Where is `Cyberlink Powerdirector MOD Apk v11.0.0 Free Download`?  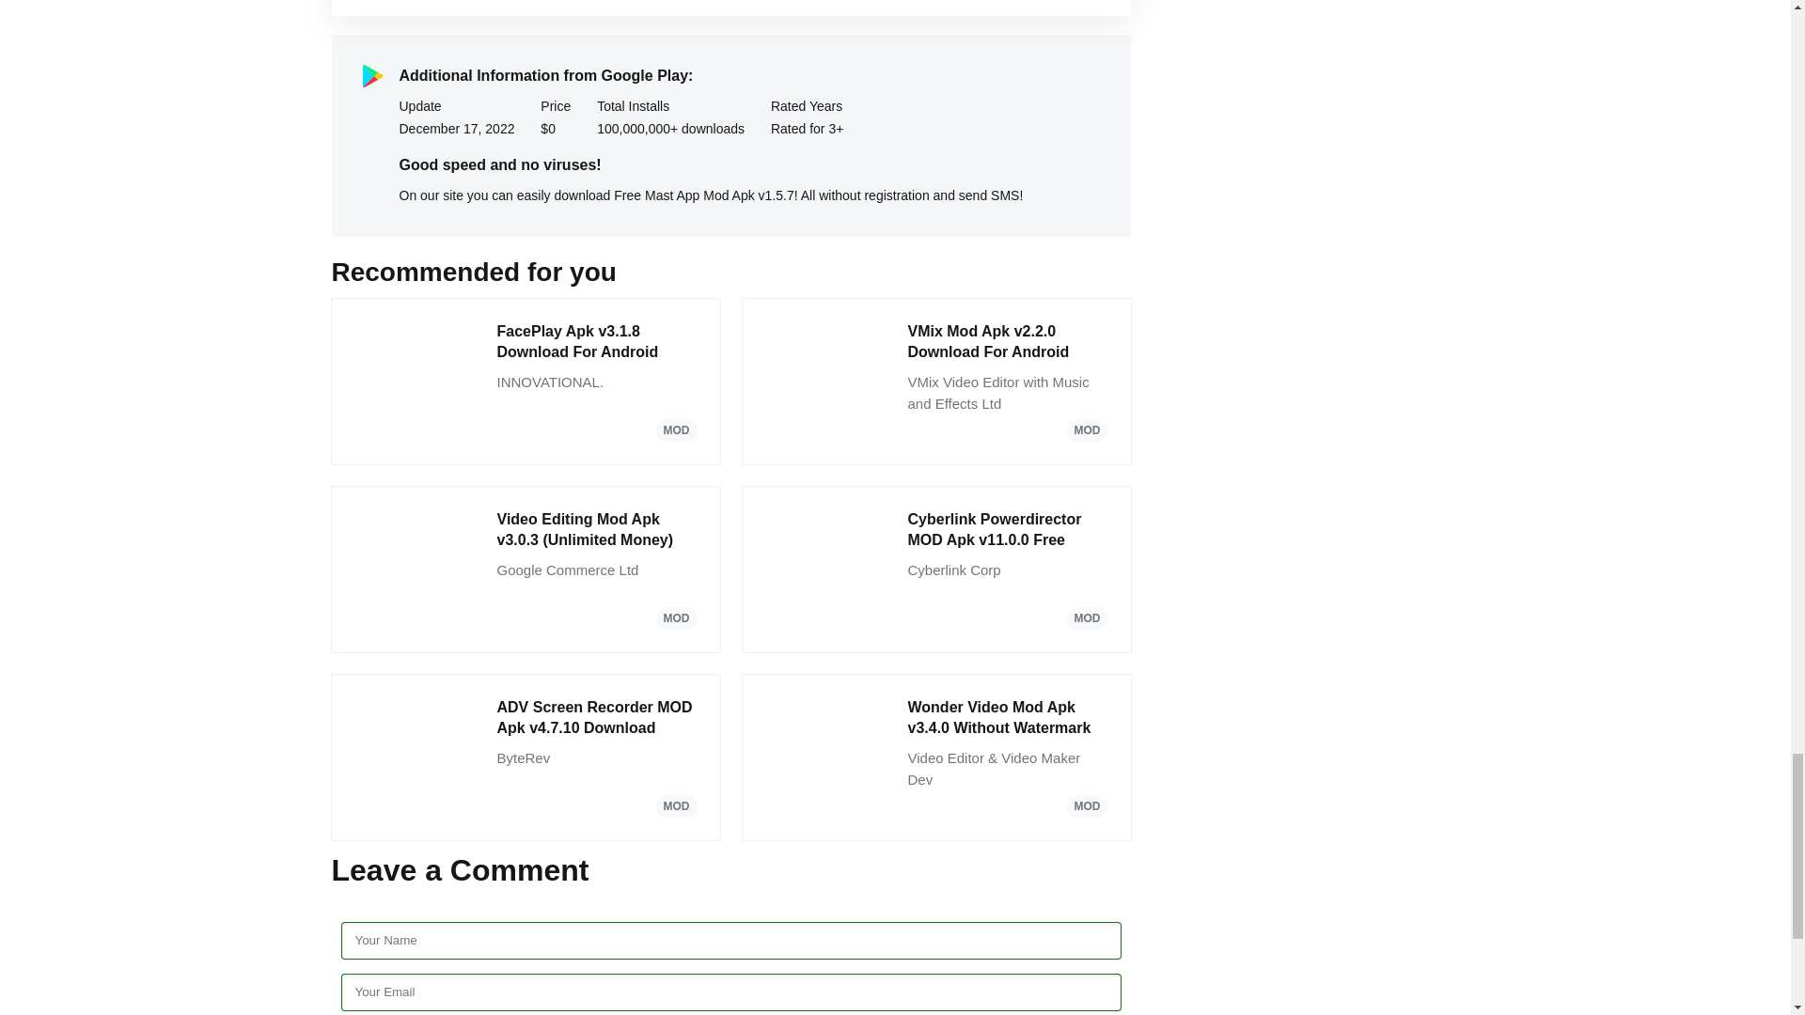 Cyberlink Powerdirector MOD Apk v11.0.0 Free Download is located at coordinates (1008, 530).